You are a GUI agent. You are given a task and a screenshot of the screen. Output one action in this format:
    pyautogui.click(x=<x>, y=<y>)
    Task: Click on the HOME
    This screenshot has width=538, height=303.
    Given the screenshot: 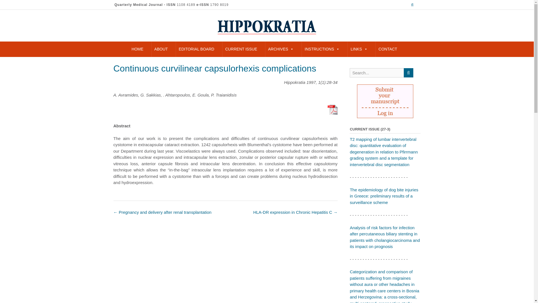 What is the action you would take?
    pyautogui.click(x=138, y=49)
    